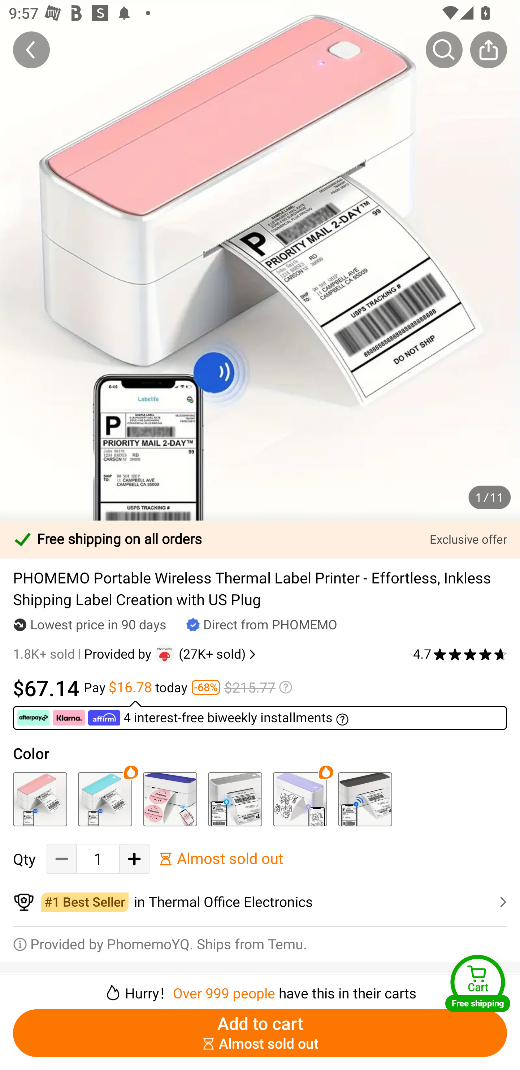  Describe the element at coordinates (260, 902) in the screenshot. I see `￼￼in Thermal Office Electronics` at that location.